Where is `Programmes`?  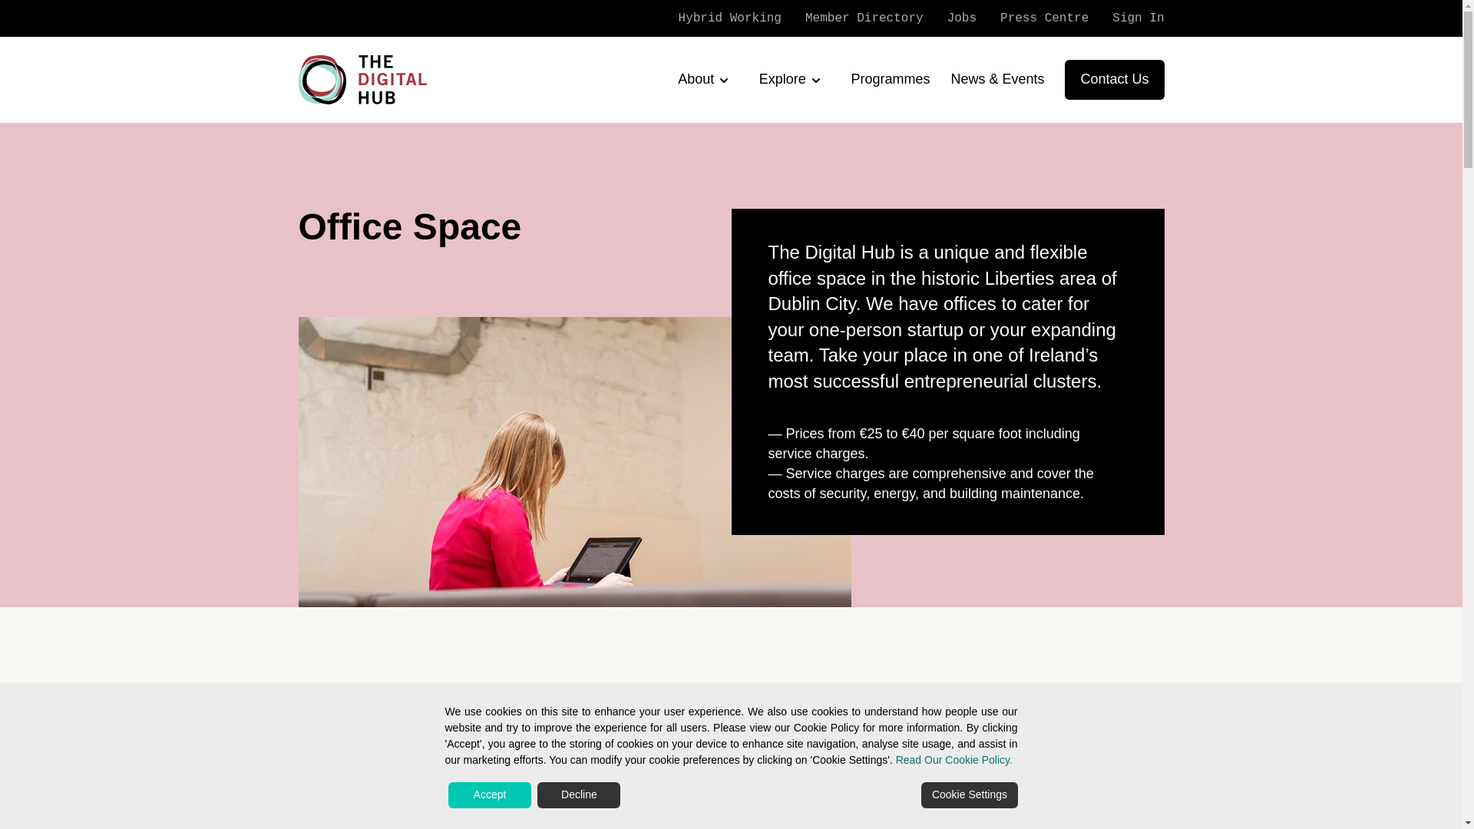
Programmes is located at coordinates (890, 78).